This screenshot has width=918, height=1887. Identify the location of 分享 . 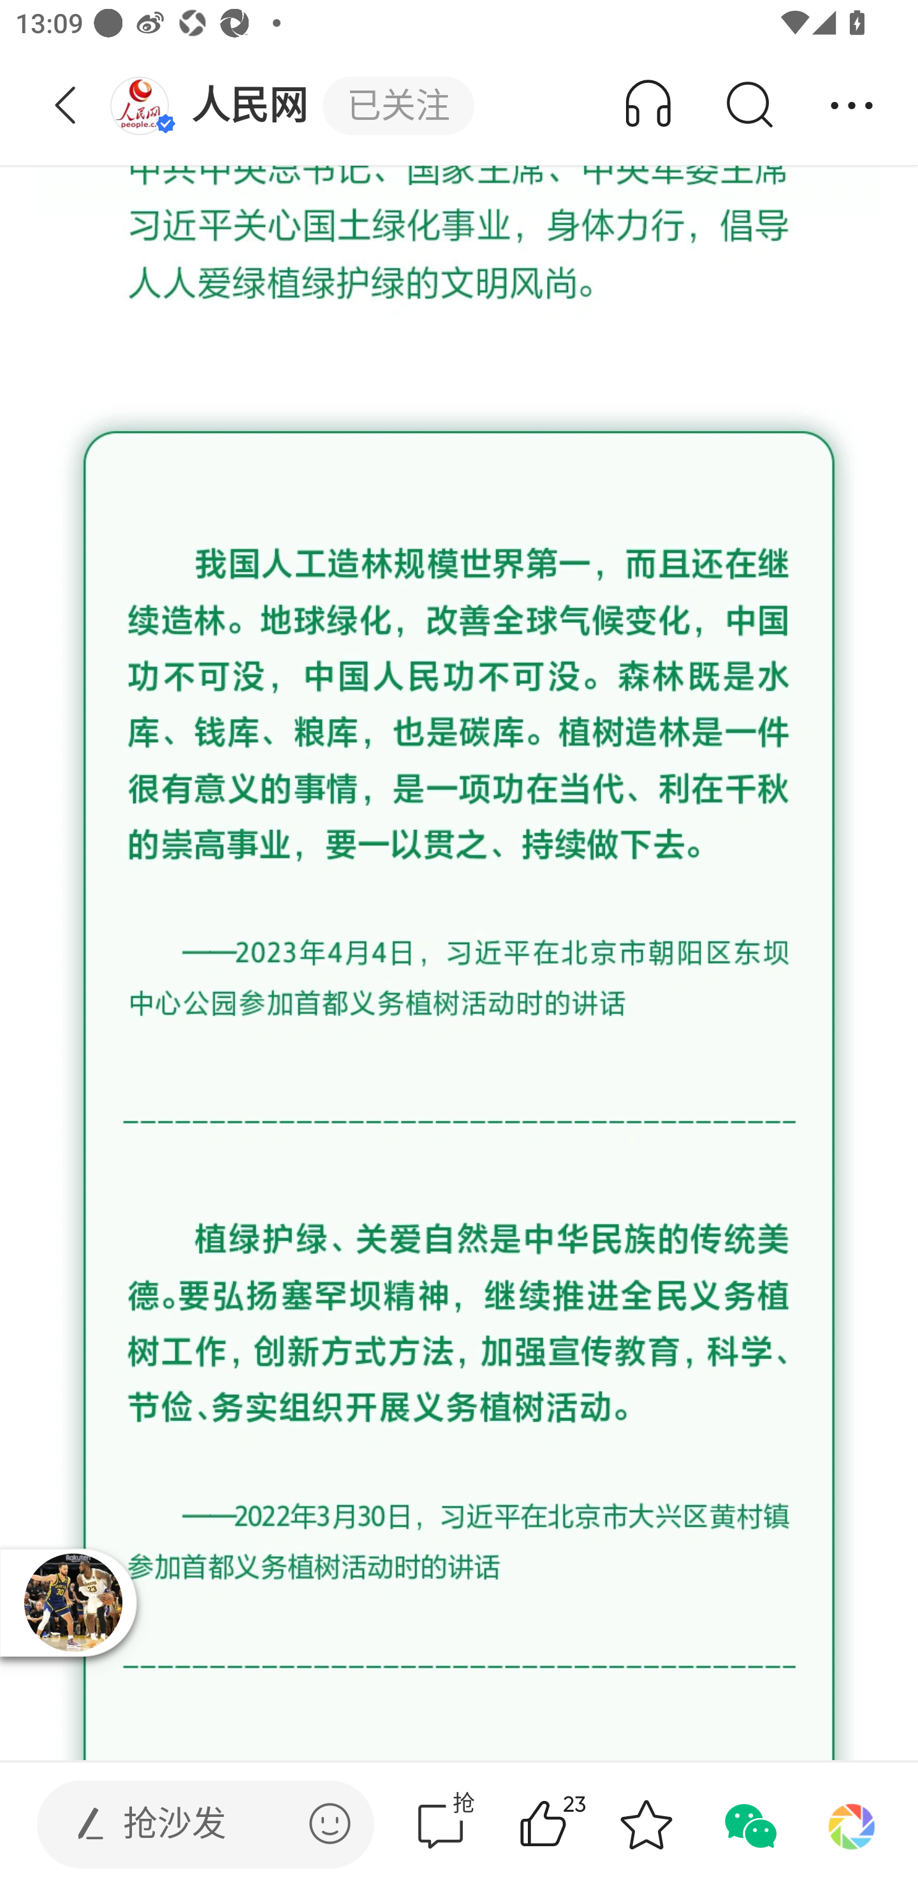
(852, 106).